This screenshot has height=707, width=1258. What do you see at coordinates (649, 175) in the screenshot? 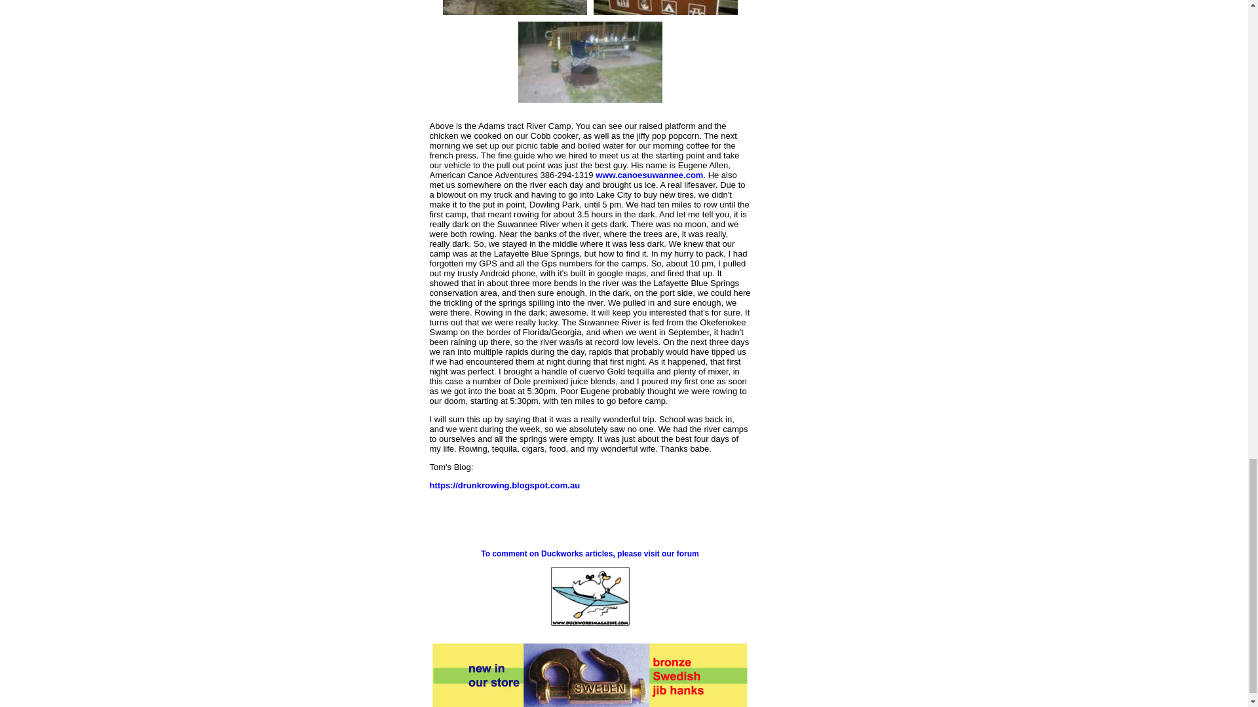
I see `www.canoesuwannee.com` at bounding box center [649, 175].